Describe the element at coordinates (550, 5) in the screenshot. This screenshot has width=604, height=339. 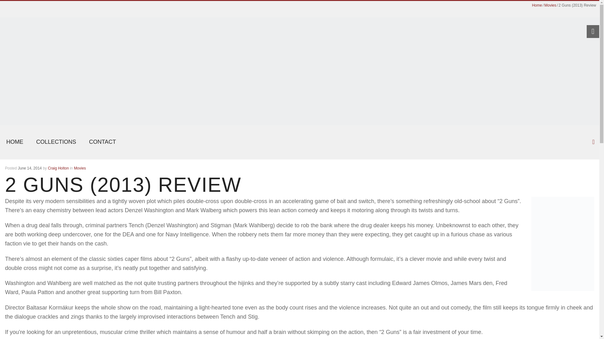
I see `Movies` at that location.